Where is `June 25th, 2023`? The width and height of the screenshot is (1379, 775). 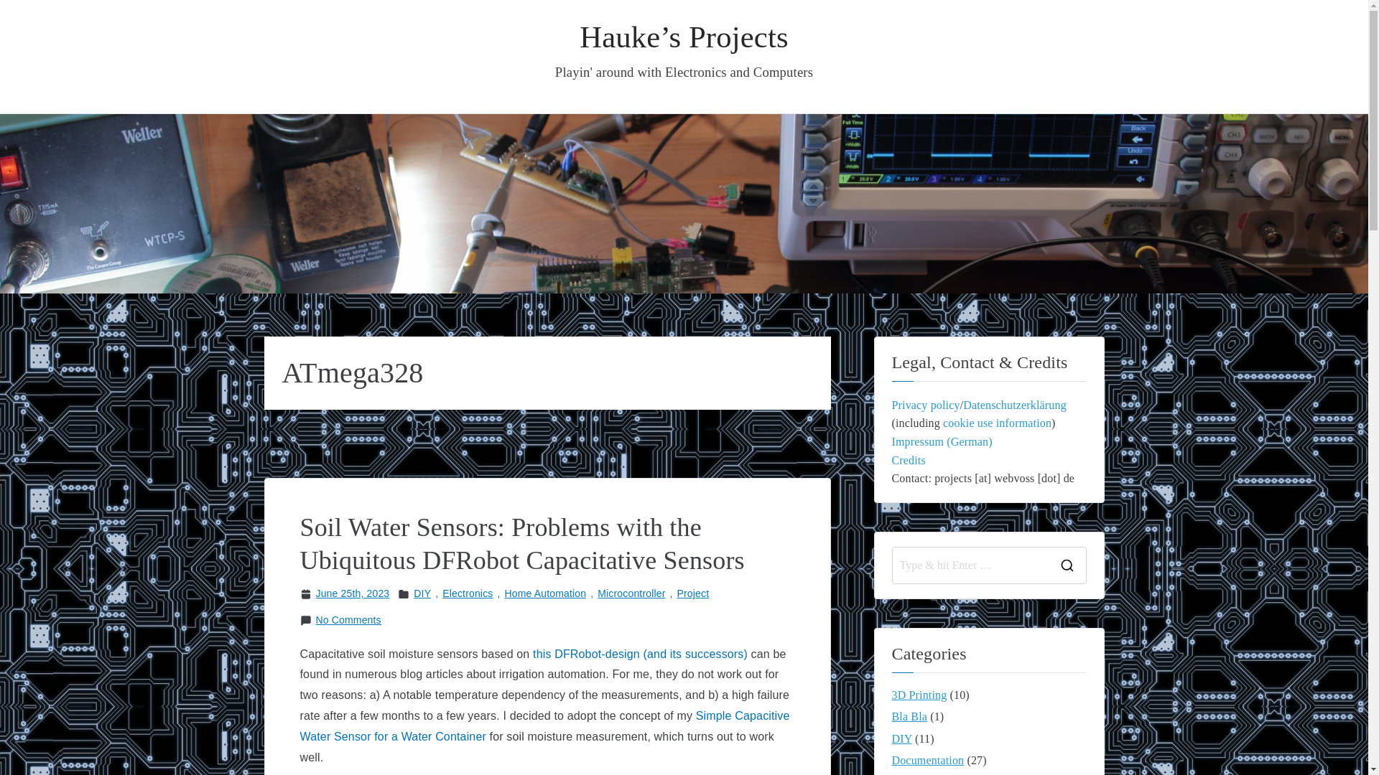 June 25th, 2023 is located at coordinates (353, 594).